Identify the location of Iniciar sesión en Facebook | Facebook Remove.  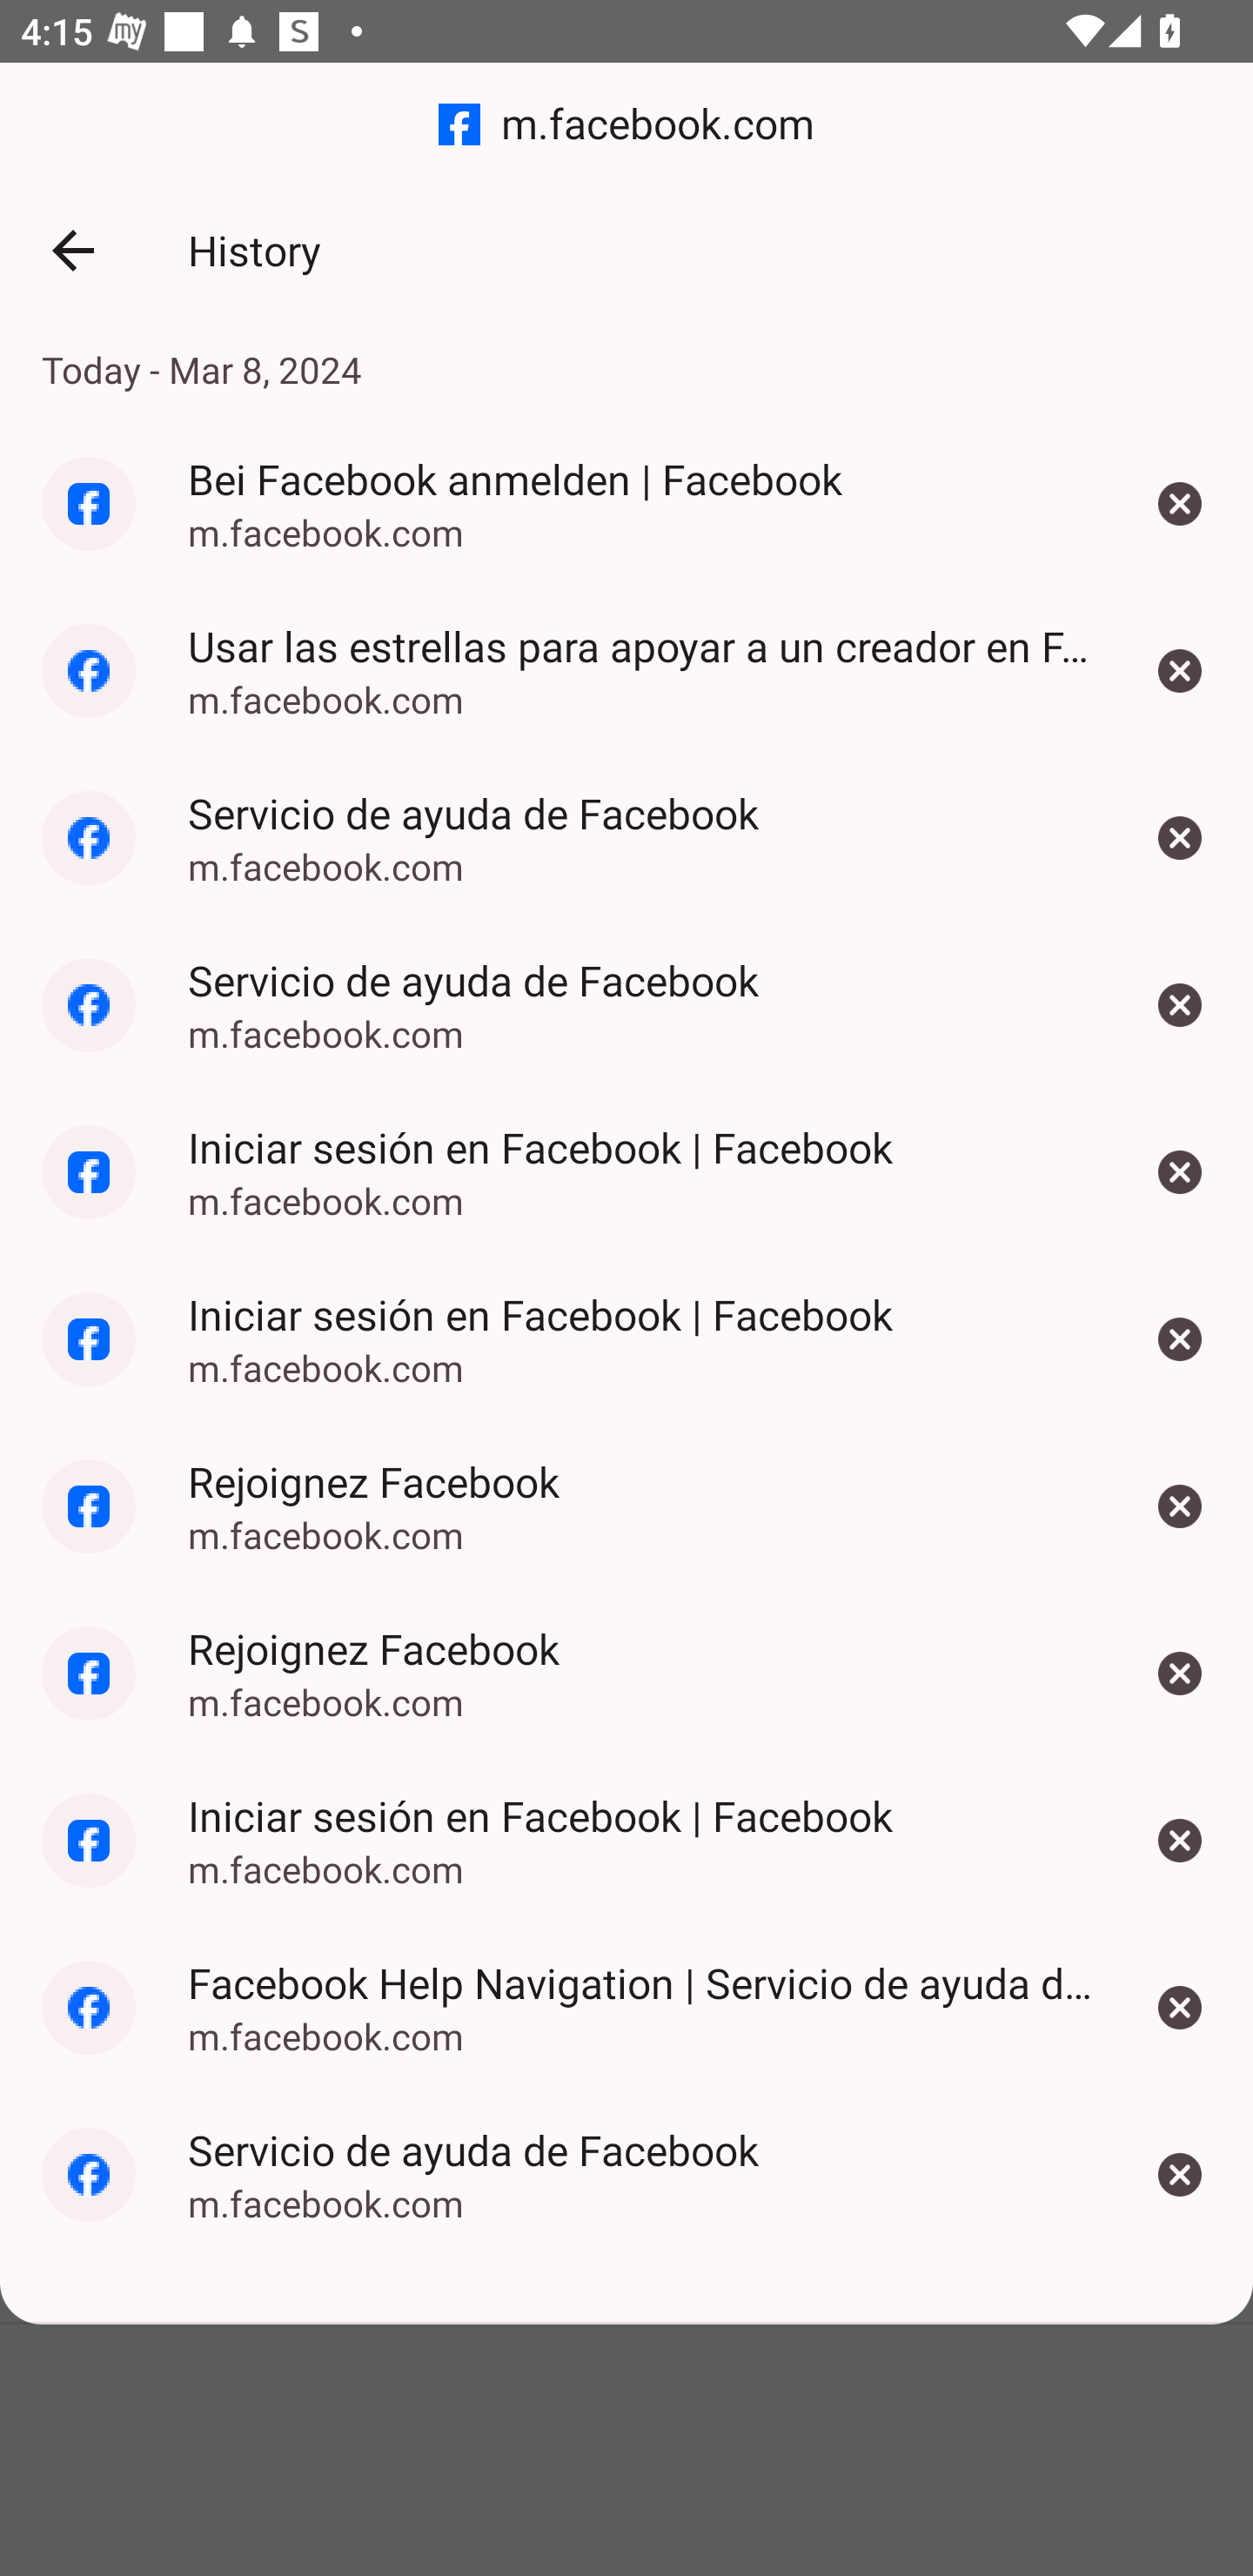
(1180, 1173).